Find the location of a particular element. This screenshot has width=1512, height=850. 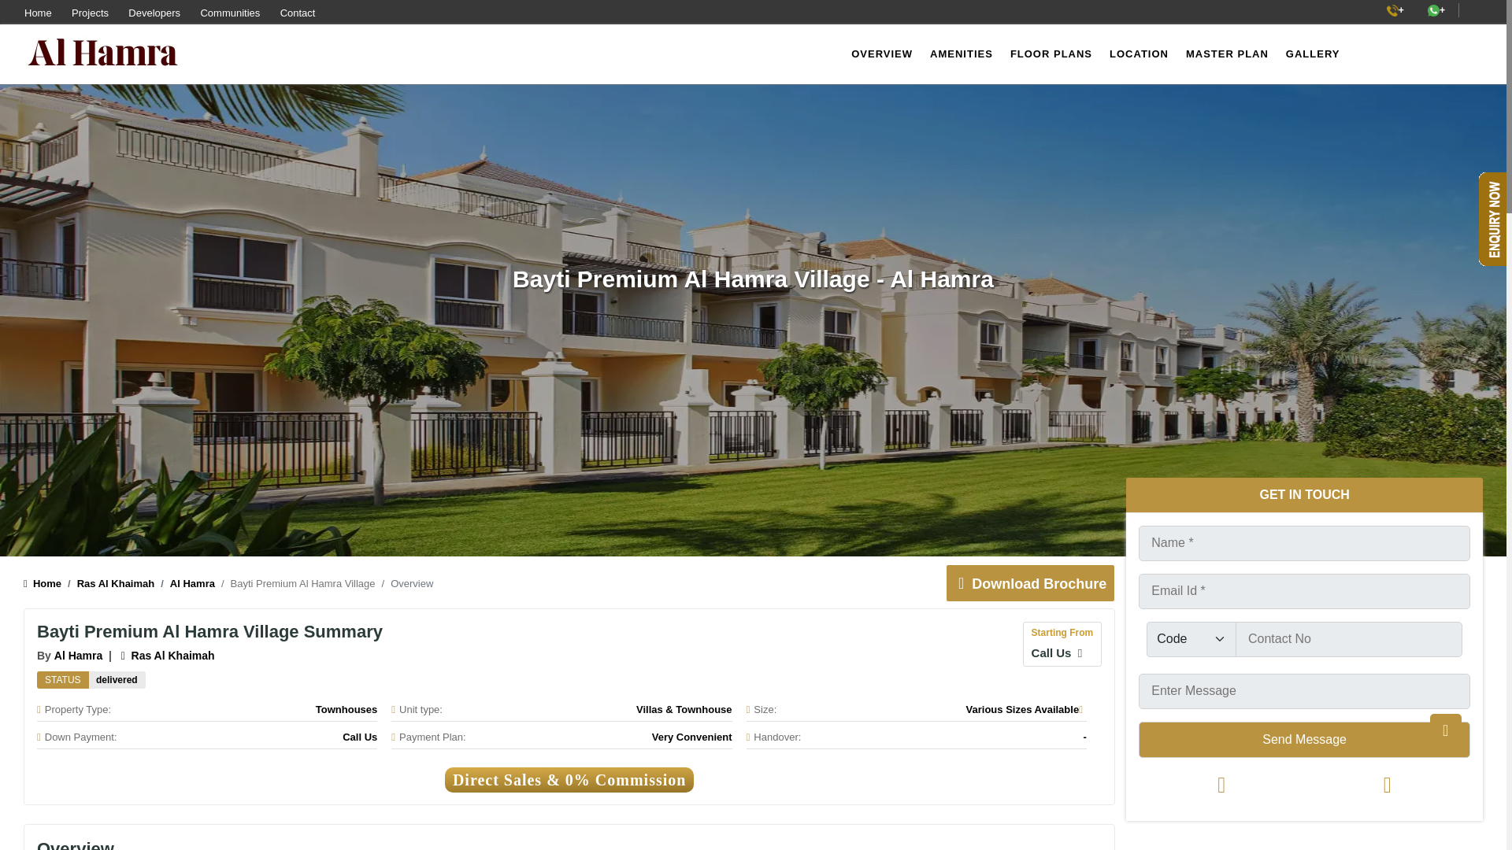

Bayti Premium Al Hamra Village is located at coordinates (117, 680).